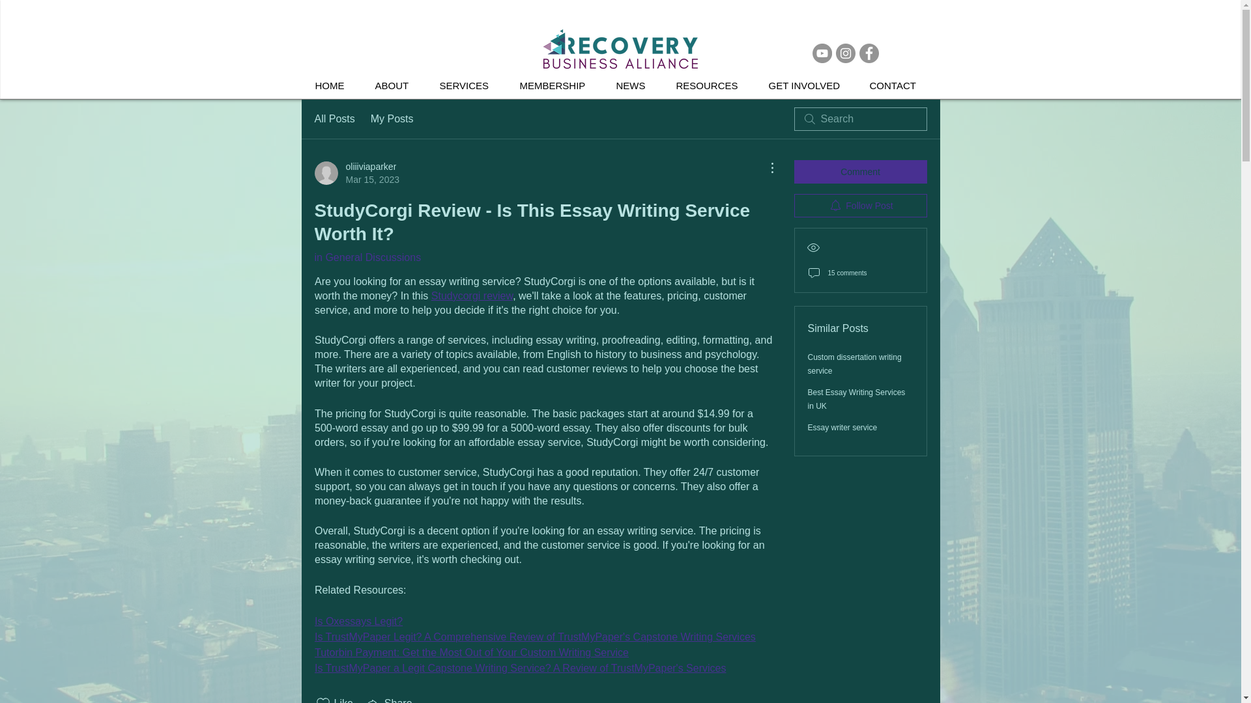  Describe the element at coordinates (335, 86) in the screenshot. I see `HOME` at that location.